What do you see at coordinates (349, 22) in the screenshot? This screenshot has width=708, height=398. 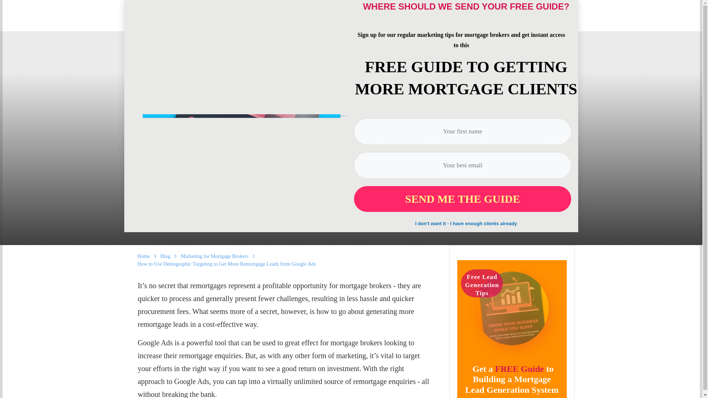 I see `SERVICES` at bounding box center [349, 22].